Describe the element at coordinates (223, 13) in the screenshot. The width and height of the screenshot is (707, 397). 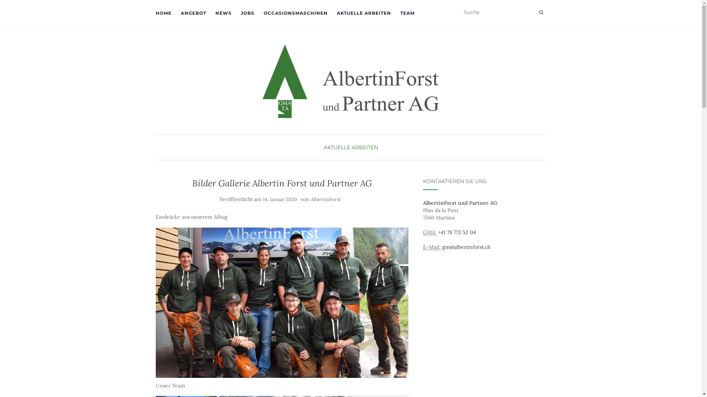
I see `NEWS` at that location.